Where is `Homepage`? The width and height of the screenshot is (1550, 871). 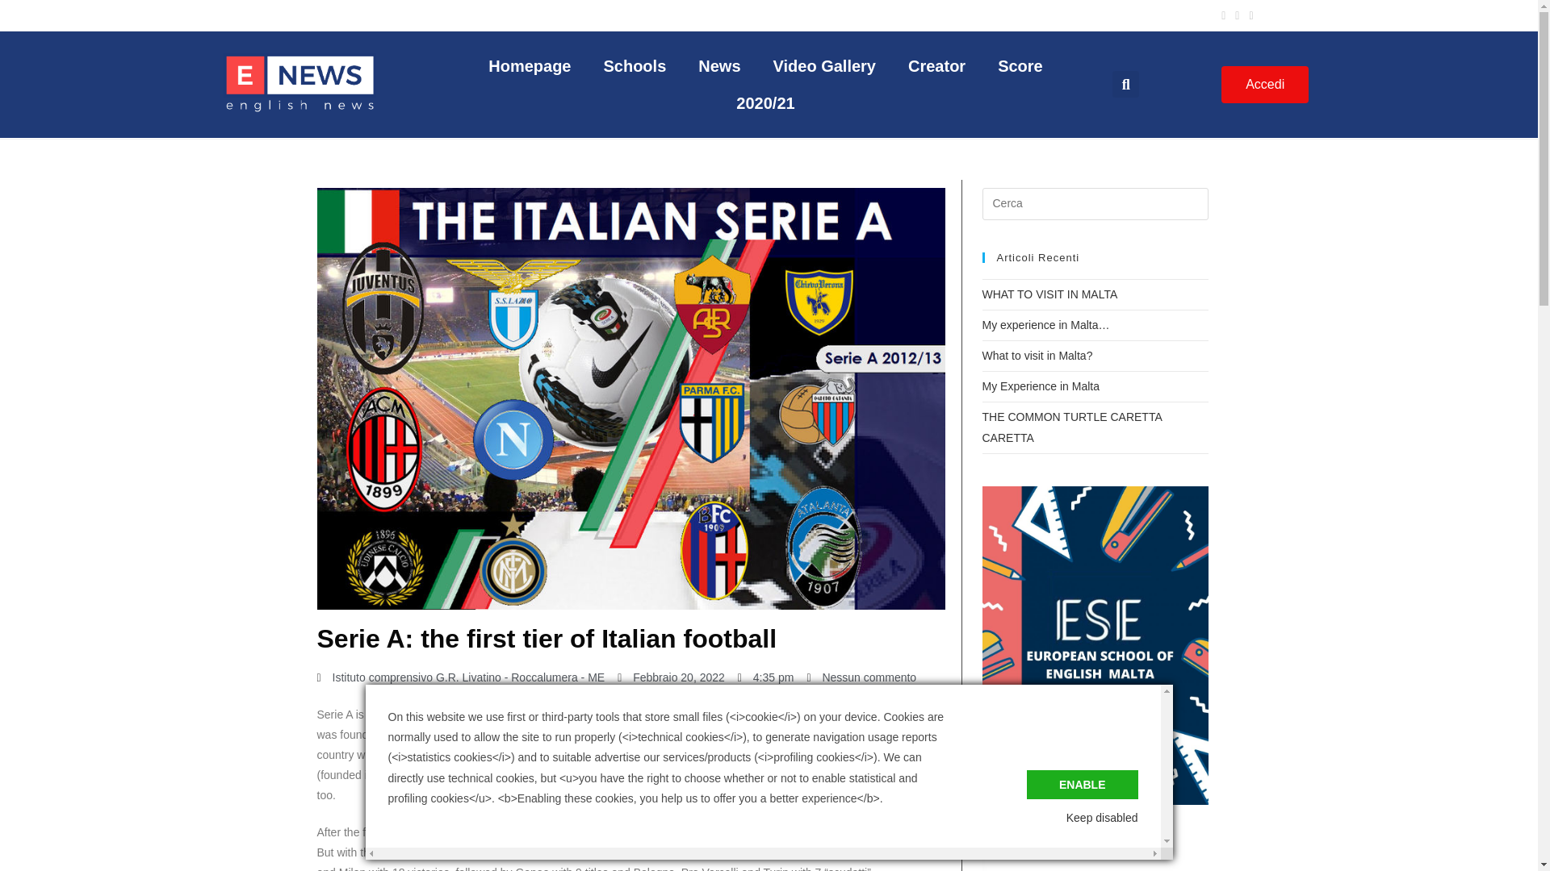 Homepage is located at coordinates (530, 66).